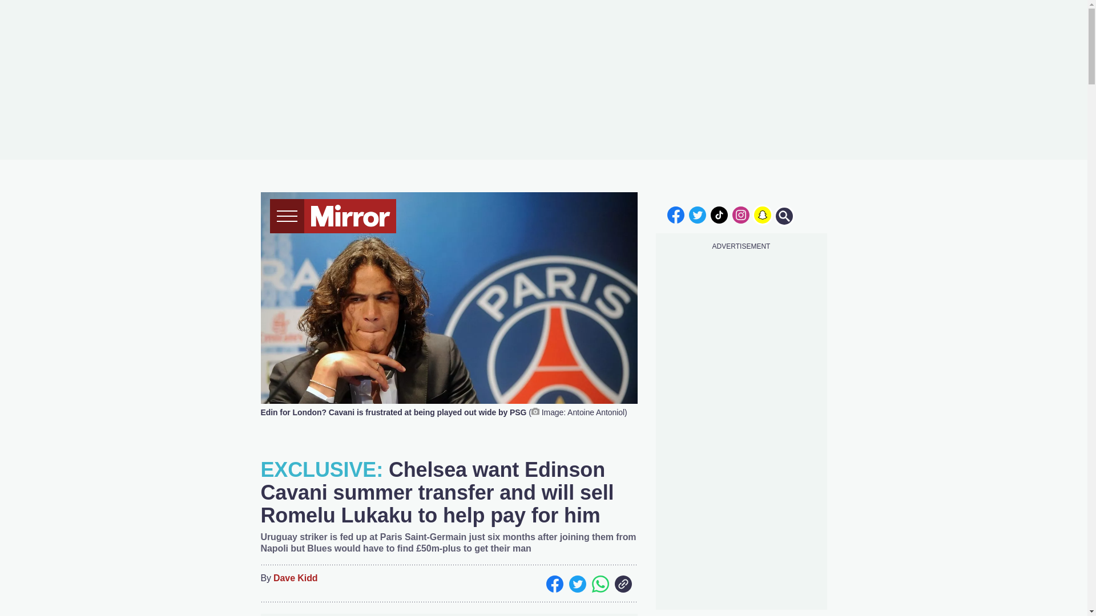 This screenshot has width=1096, height=616. Describe the element at coordinates (719, 214) in the screenshot. I see `tiktok` at that location.